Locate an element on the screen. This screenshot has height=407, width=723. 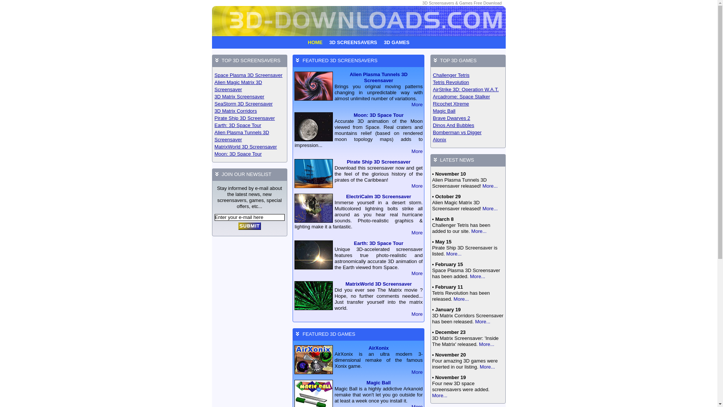
More is located at coordinates (417, 105).